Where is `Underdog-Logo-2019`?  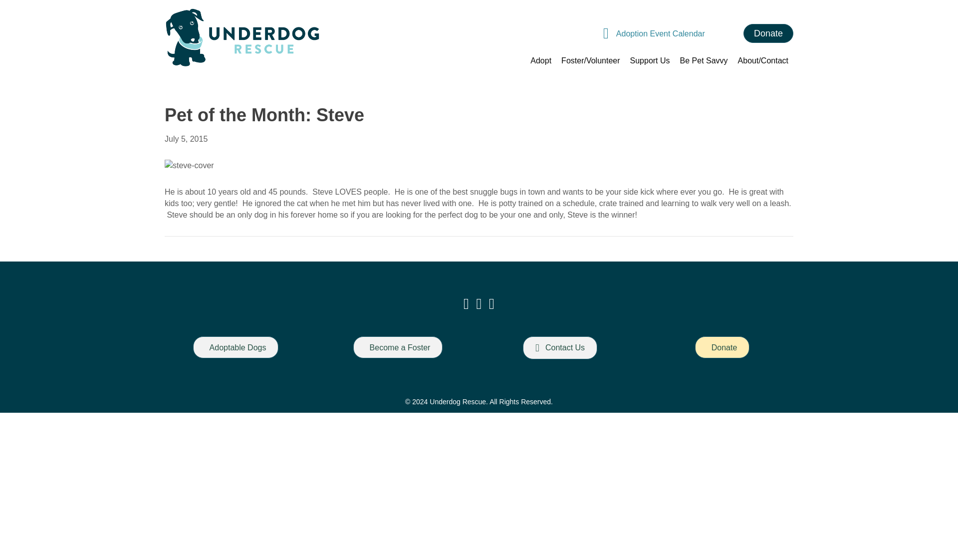 Underdog-Logo-2019 is located at coordinates (242, 38).